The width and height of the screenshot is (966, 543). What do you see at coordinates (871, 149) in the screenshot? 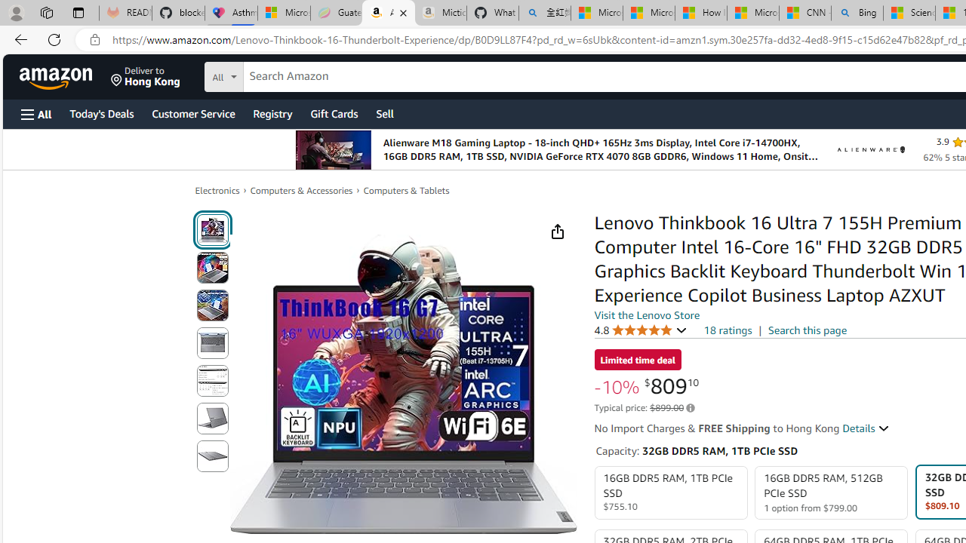
I see `Logo` at bounding box center [871, 149].